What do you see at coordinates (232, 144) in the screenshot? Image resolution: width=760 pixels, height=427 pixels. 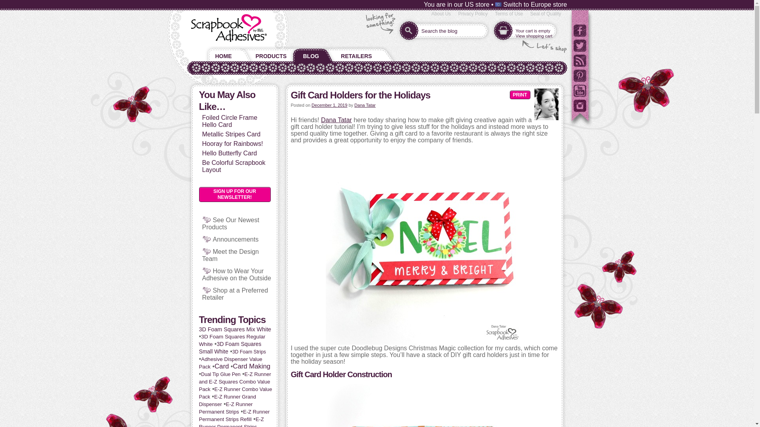 I see `Hooray for Rainbows!` at bounding box center [232, 144].